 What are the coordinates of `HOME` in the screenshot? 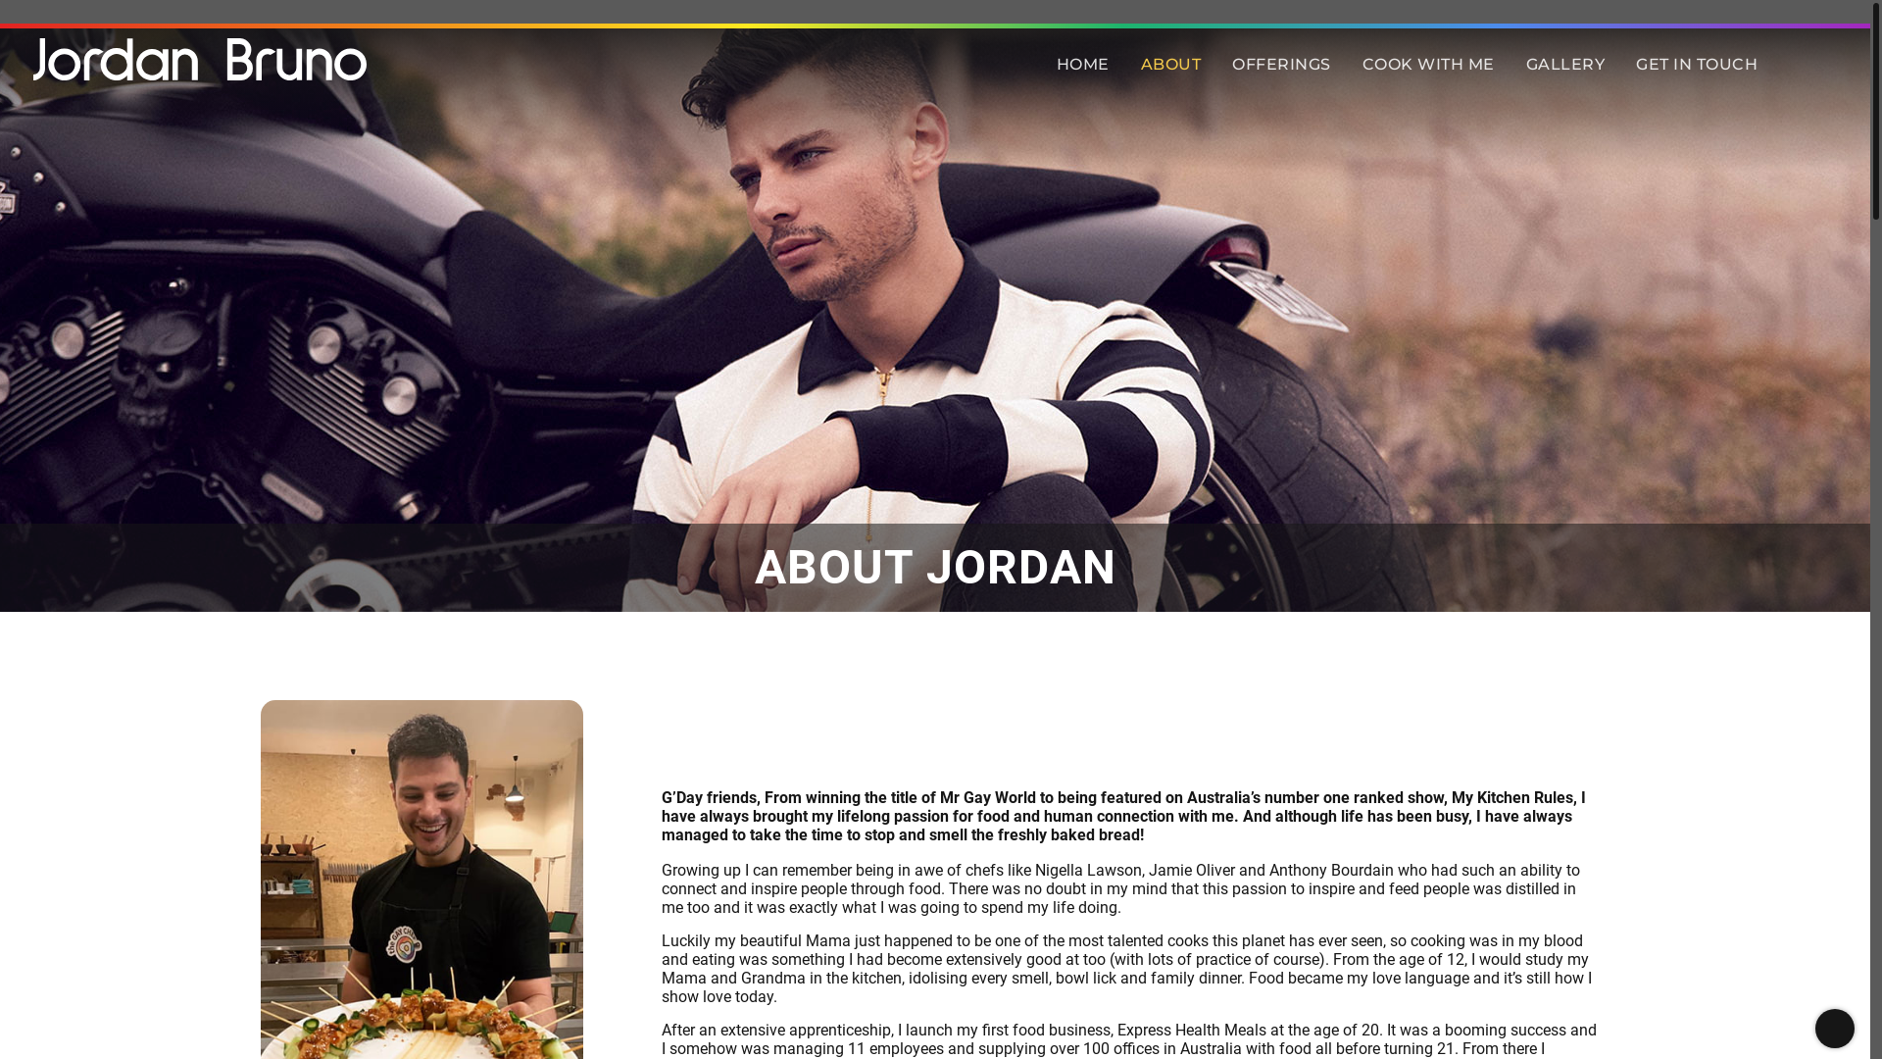 It's located at (1083, 65).